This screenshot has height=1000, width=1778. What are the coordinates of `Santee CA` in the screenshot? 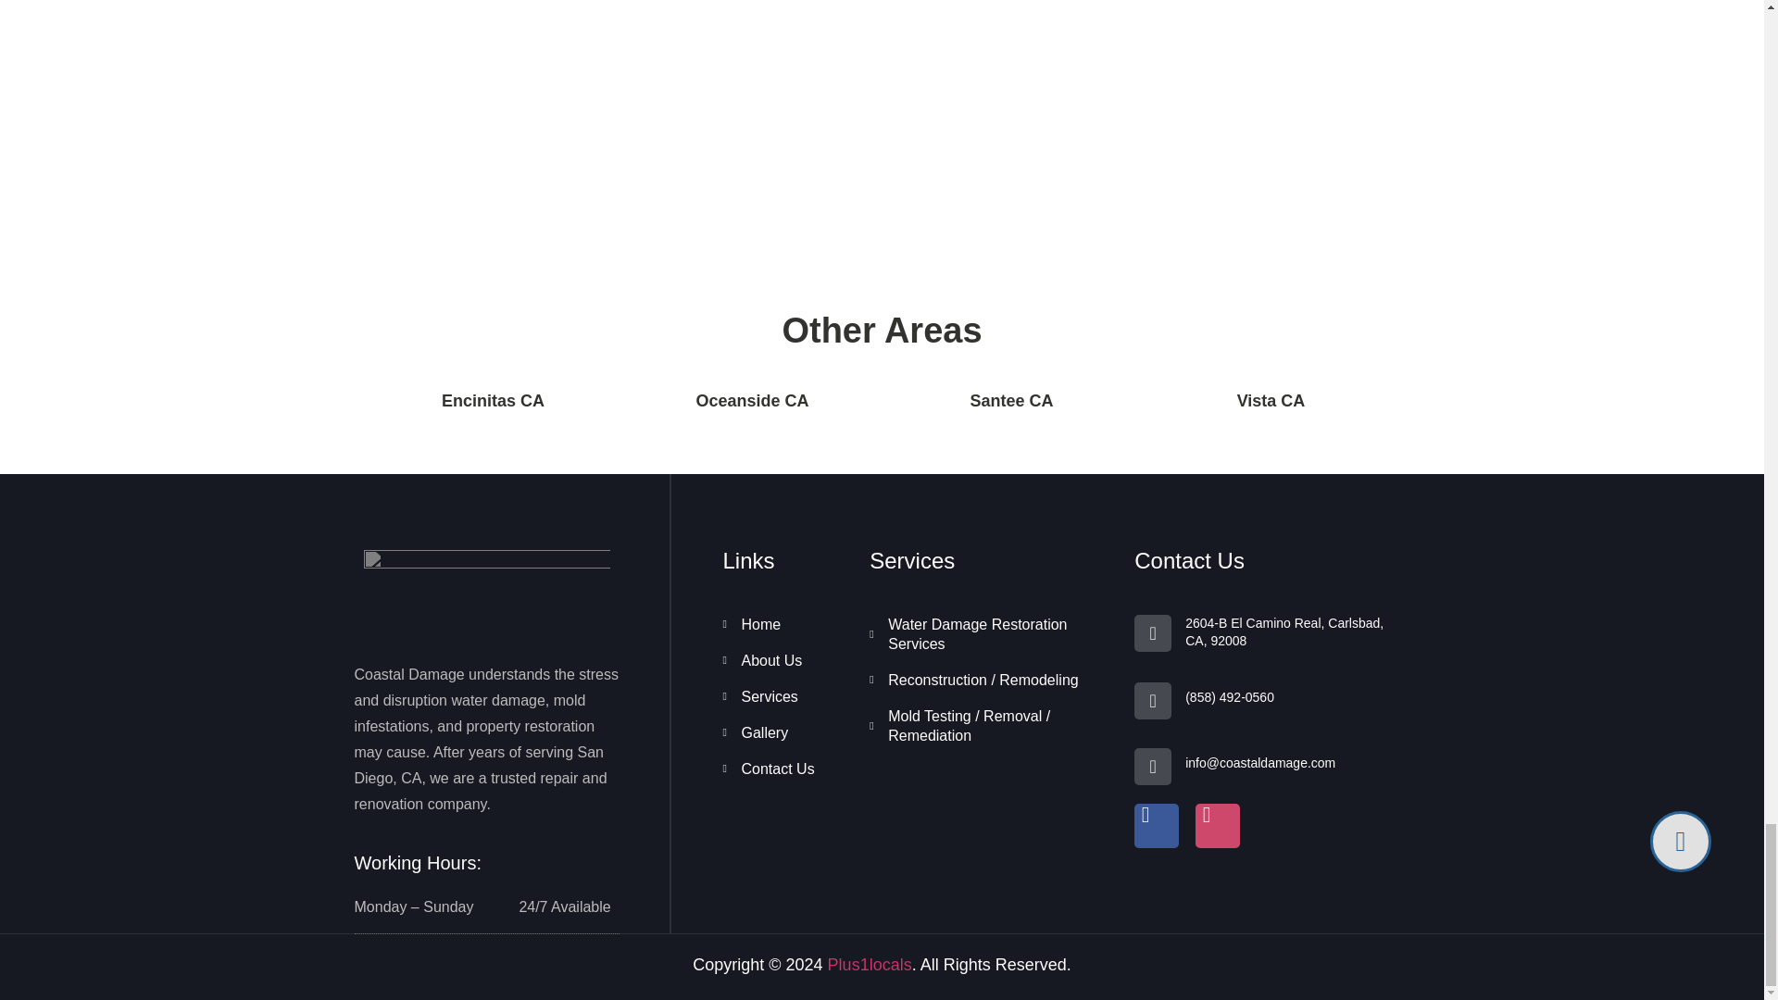 It's located at (1010, 400).